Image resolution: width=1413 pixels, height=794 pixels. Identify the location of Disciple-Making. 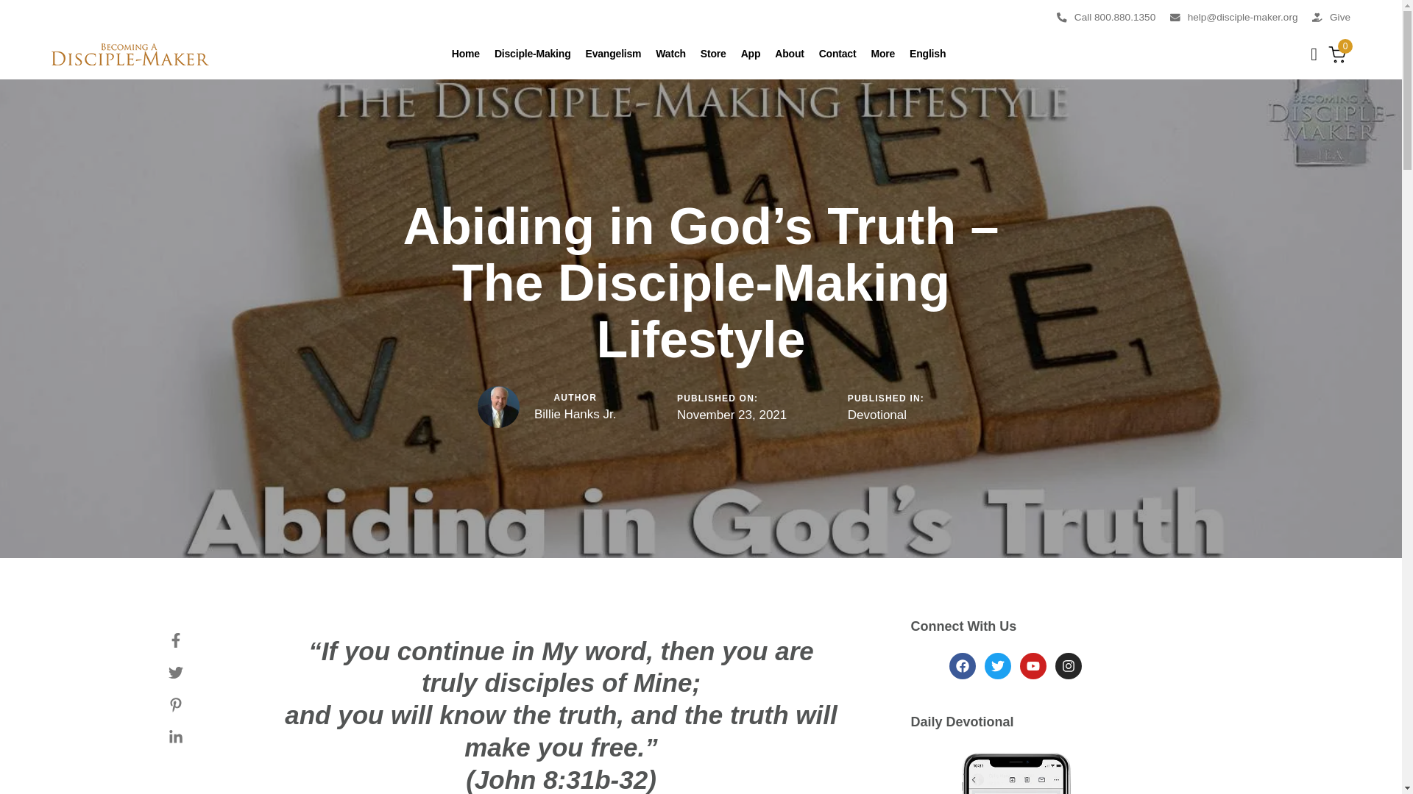
(533, 54).